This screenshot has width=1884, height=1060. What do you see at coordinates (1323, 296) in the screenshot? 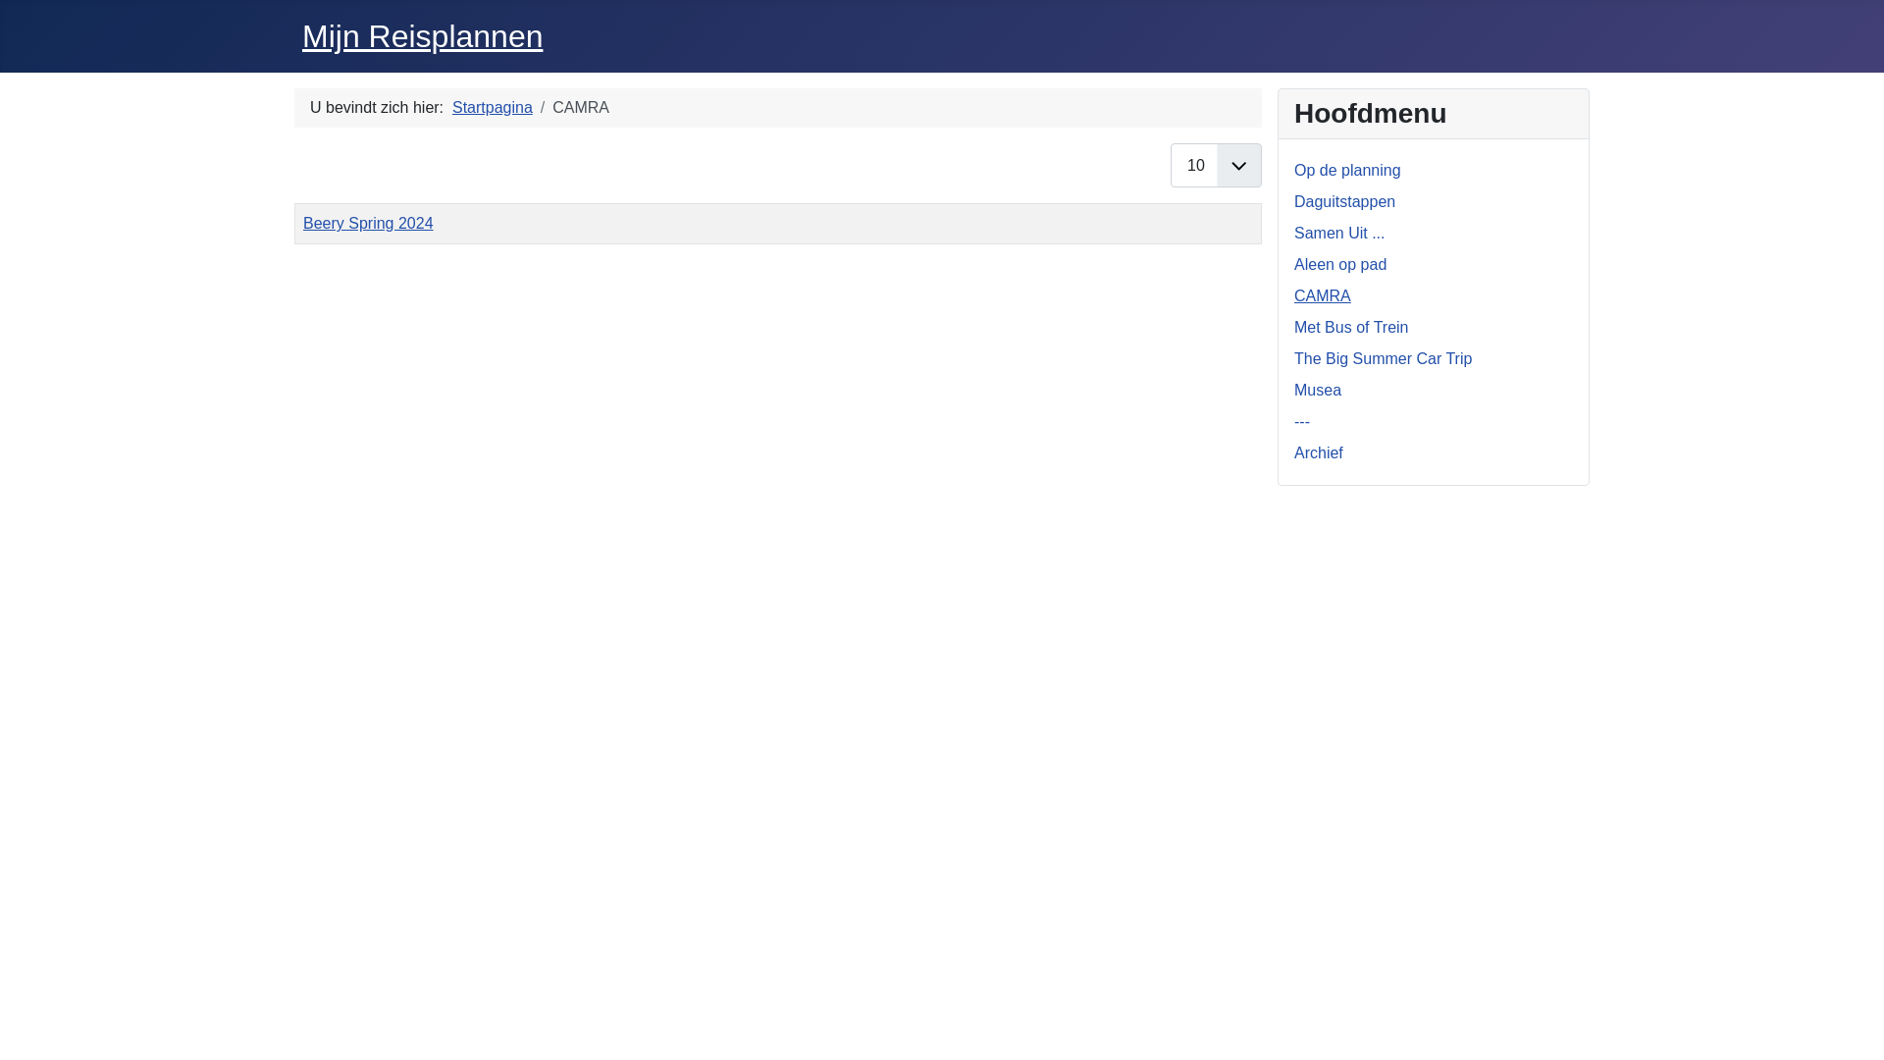
I see `CAMRA` at bounding box center [1323, 296].